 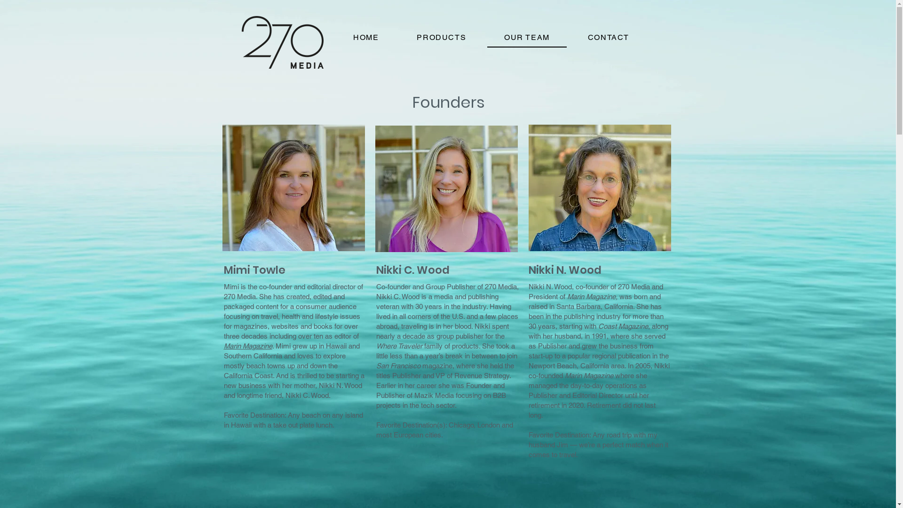 What do you see at coordinates (366, 38) in the screenshot?
I see `HOME` at bounding box center [366, 38].